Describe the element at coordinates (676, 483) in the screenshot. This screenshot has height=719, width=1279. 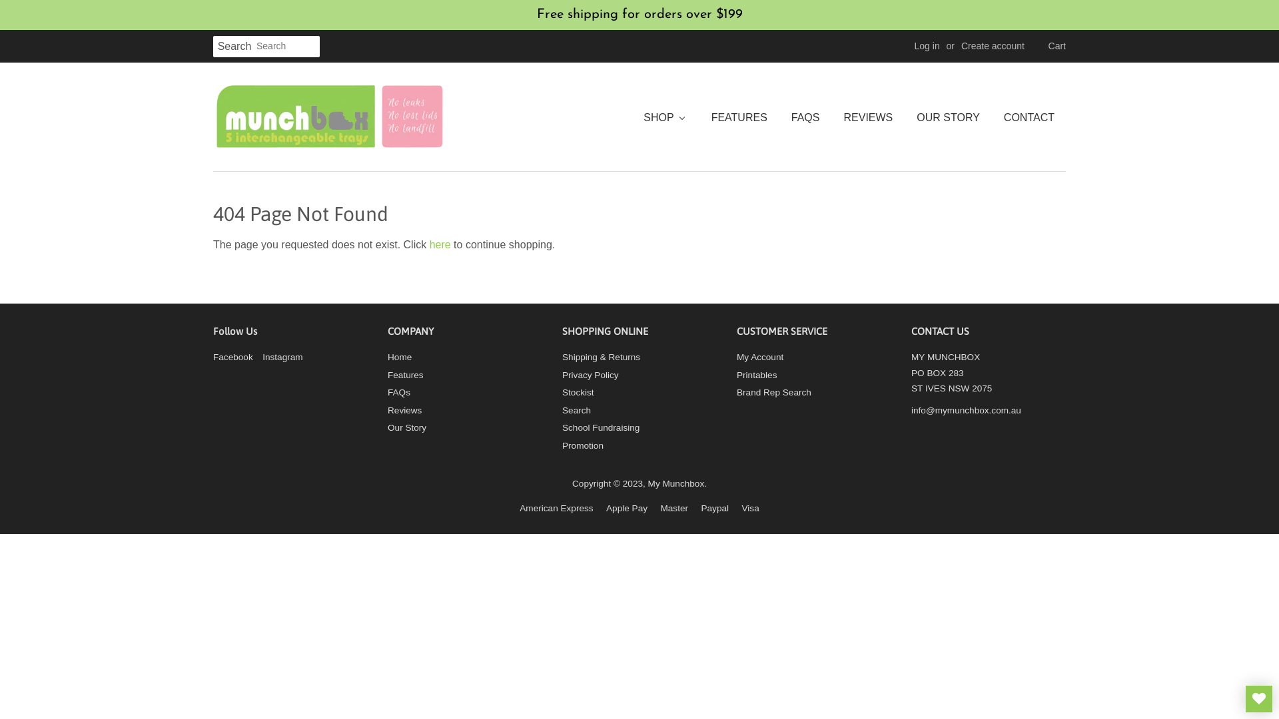
I see `My Munchbox` at that location.